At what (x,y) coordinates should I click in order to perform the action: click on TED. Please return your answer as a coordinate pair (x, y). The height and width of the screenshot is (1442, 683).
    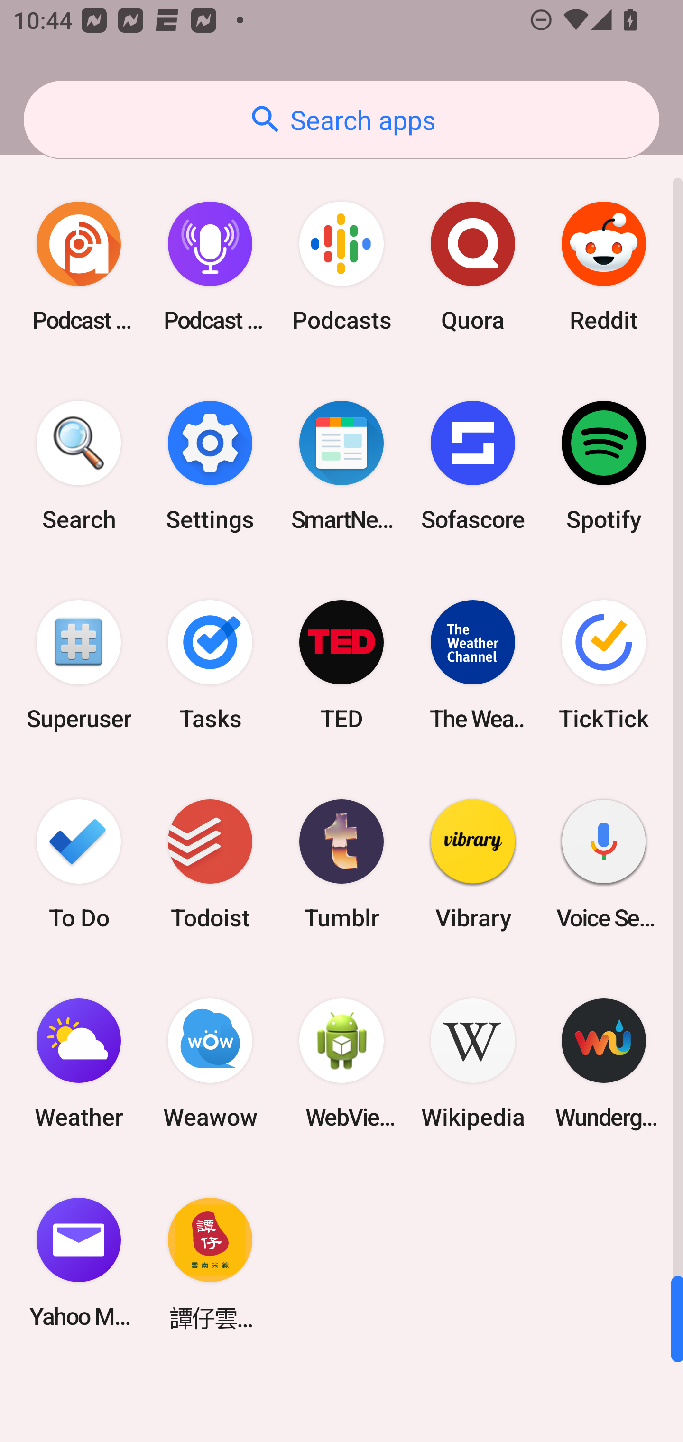
    Looking at the image, I should click on (341, 665).